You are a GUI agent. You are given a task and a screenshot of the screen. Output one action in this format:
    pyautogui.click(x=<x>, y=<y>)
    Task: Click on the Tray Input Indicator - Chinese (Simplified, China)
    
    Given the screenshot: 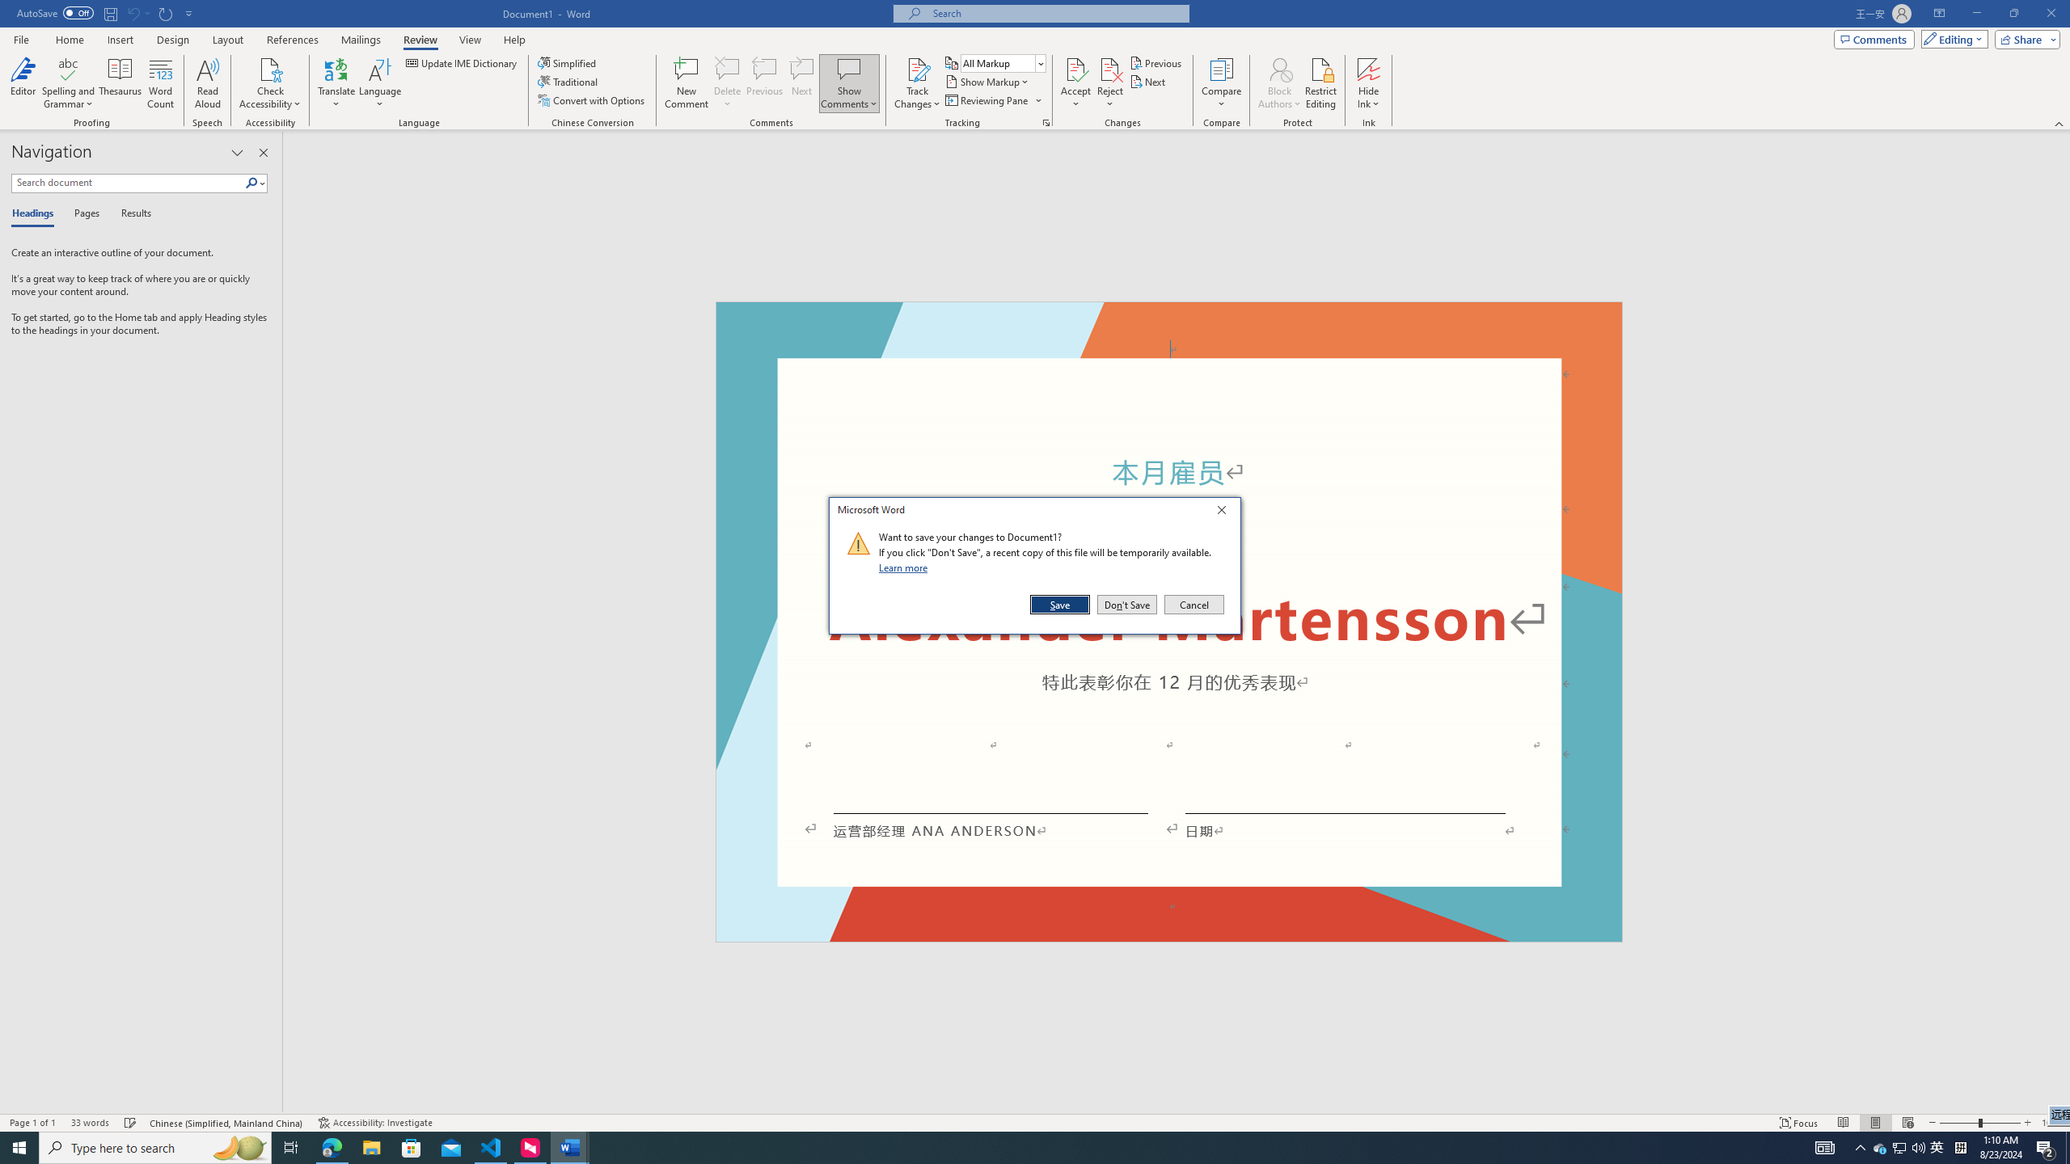 What is the action you would take?
    pyautogui.click(x=1960, y=1148)
    